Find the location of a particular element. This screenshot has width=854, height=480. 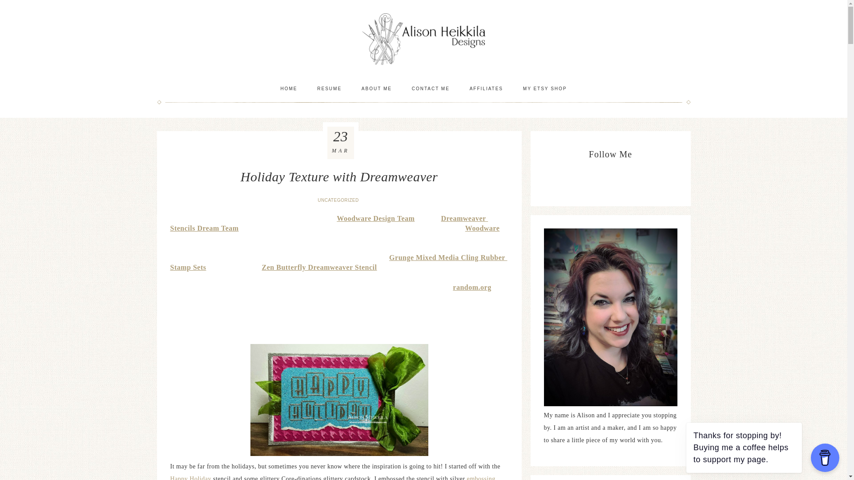

UNCATEGORIZED is located at coordinates (339, 200).